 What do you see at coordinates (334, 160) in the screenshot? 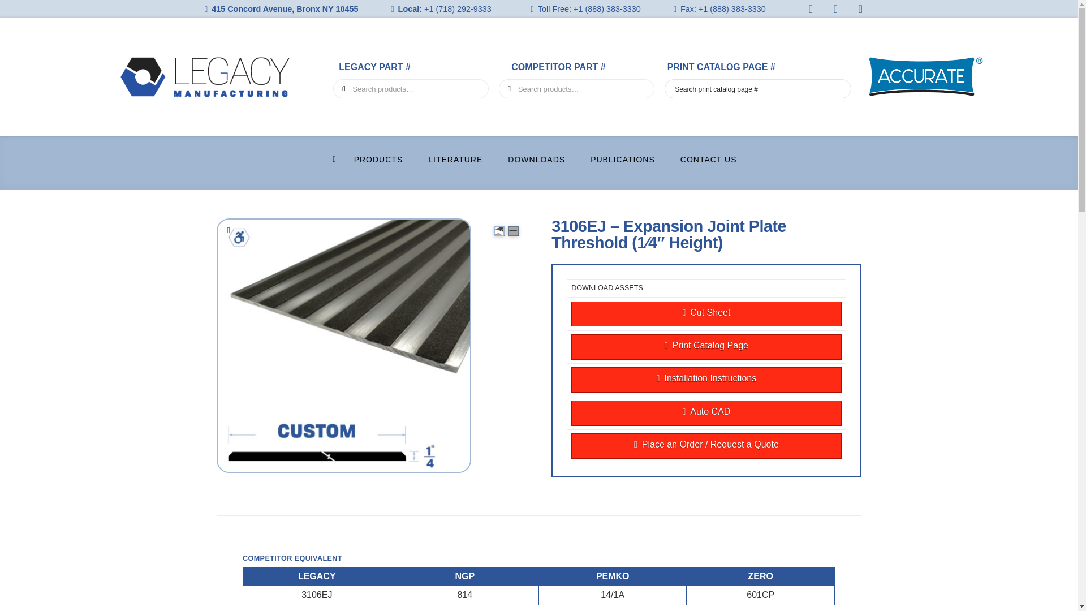
I see `Home` at bounding box center [334, 160].